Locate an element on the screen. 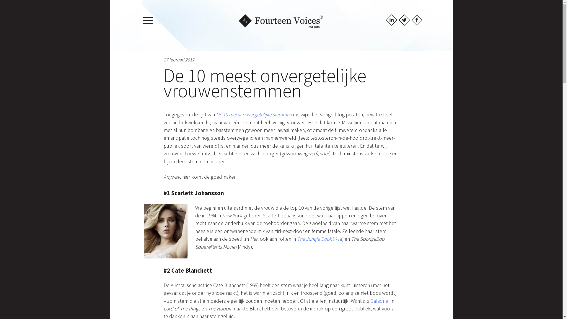 This screenshot has height=319, width=567. The Jungle Book (Kaa) is located at coordinates (320, 239).